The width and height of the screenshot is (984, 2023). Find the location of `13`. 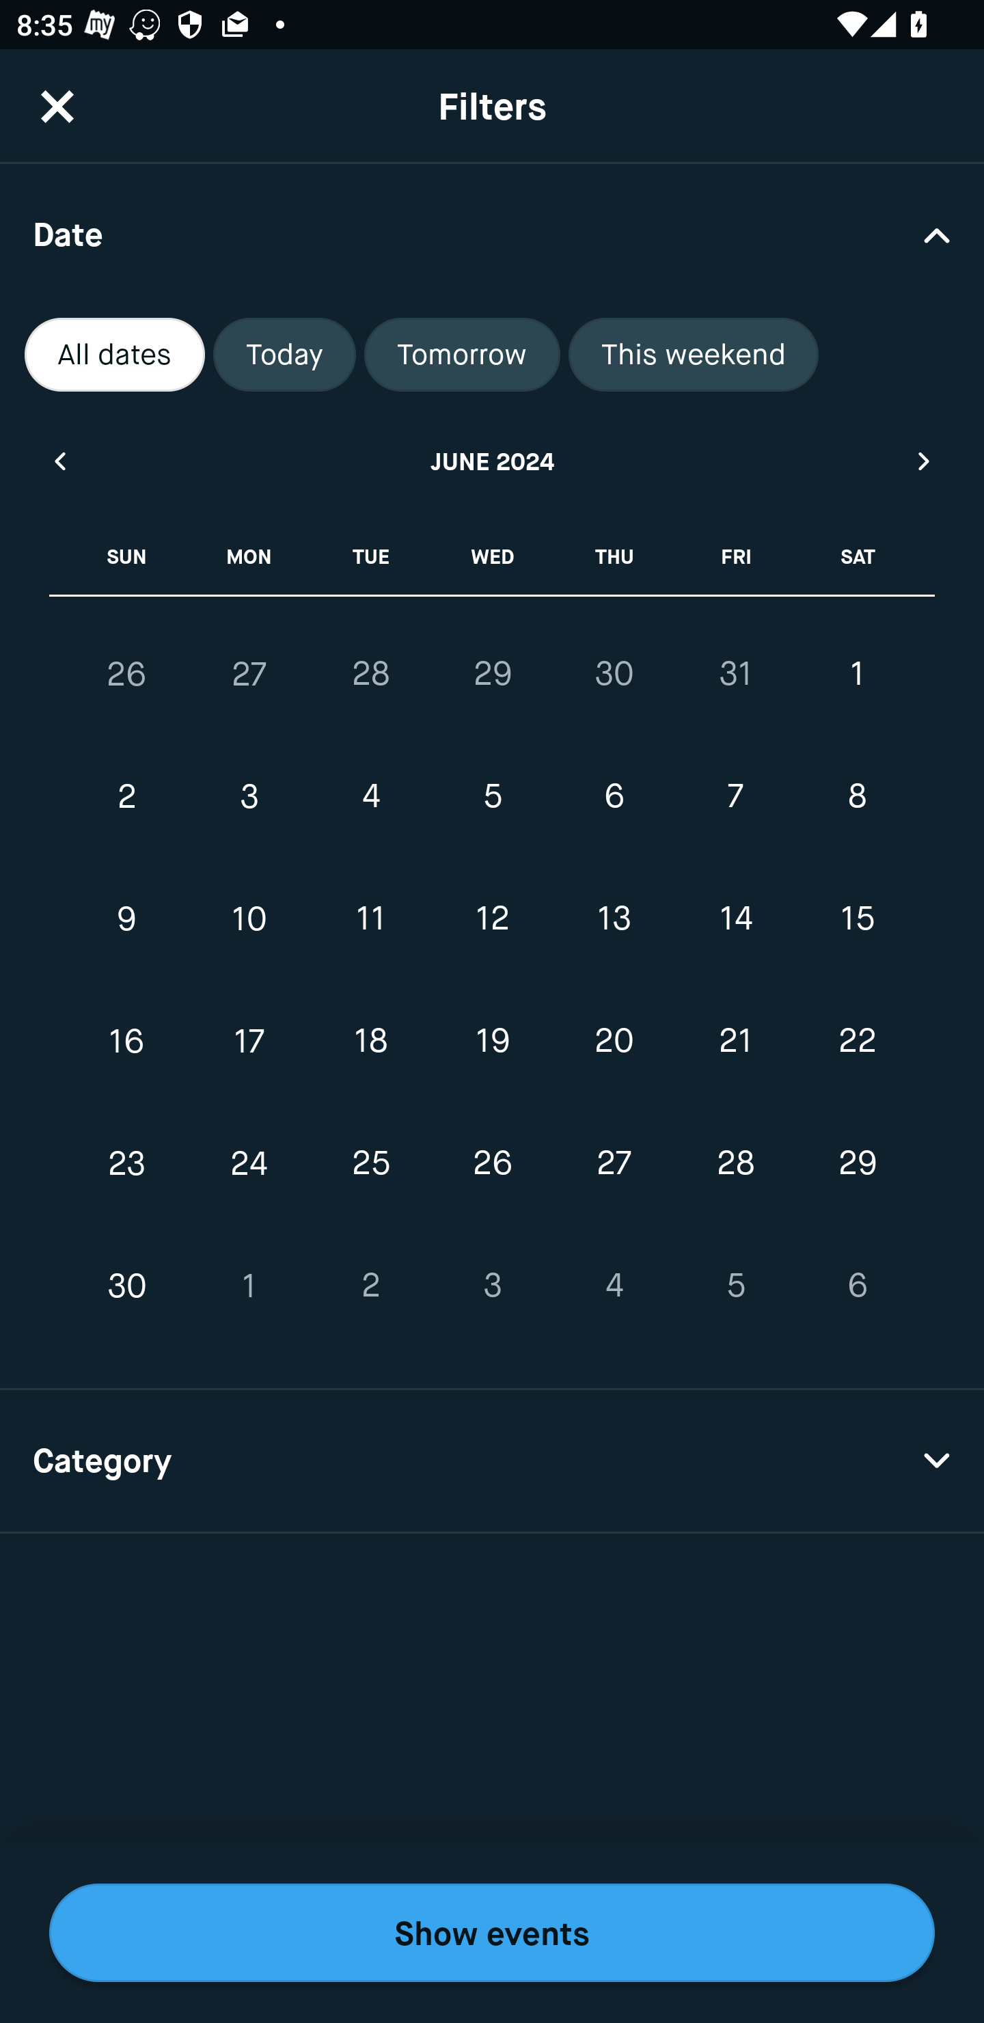

13 is located at coordinates (614, 919).